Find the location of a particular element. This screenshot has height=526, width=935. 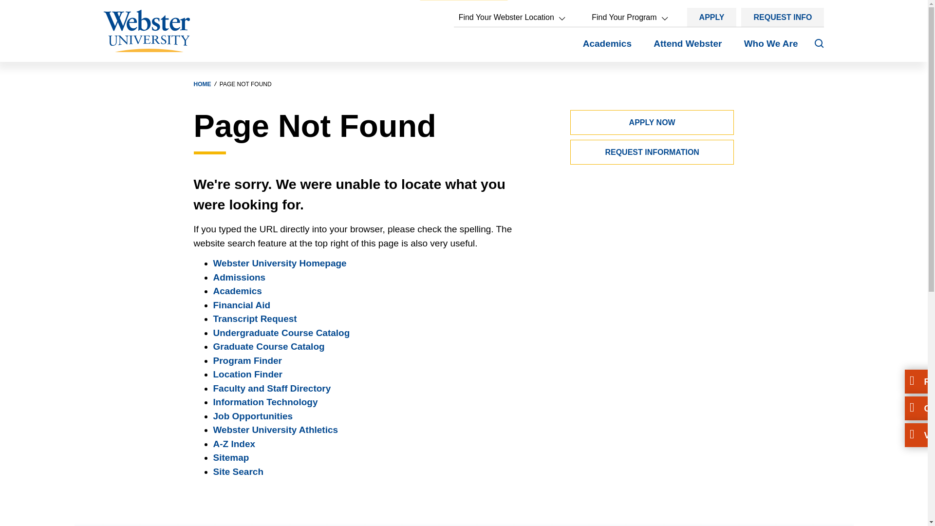

Find Your Program is located at coordinates (629, 18).